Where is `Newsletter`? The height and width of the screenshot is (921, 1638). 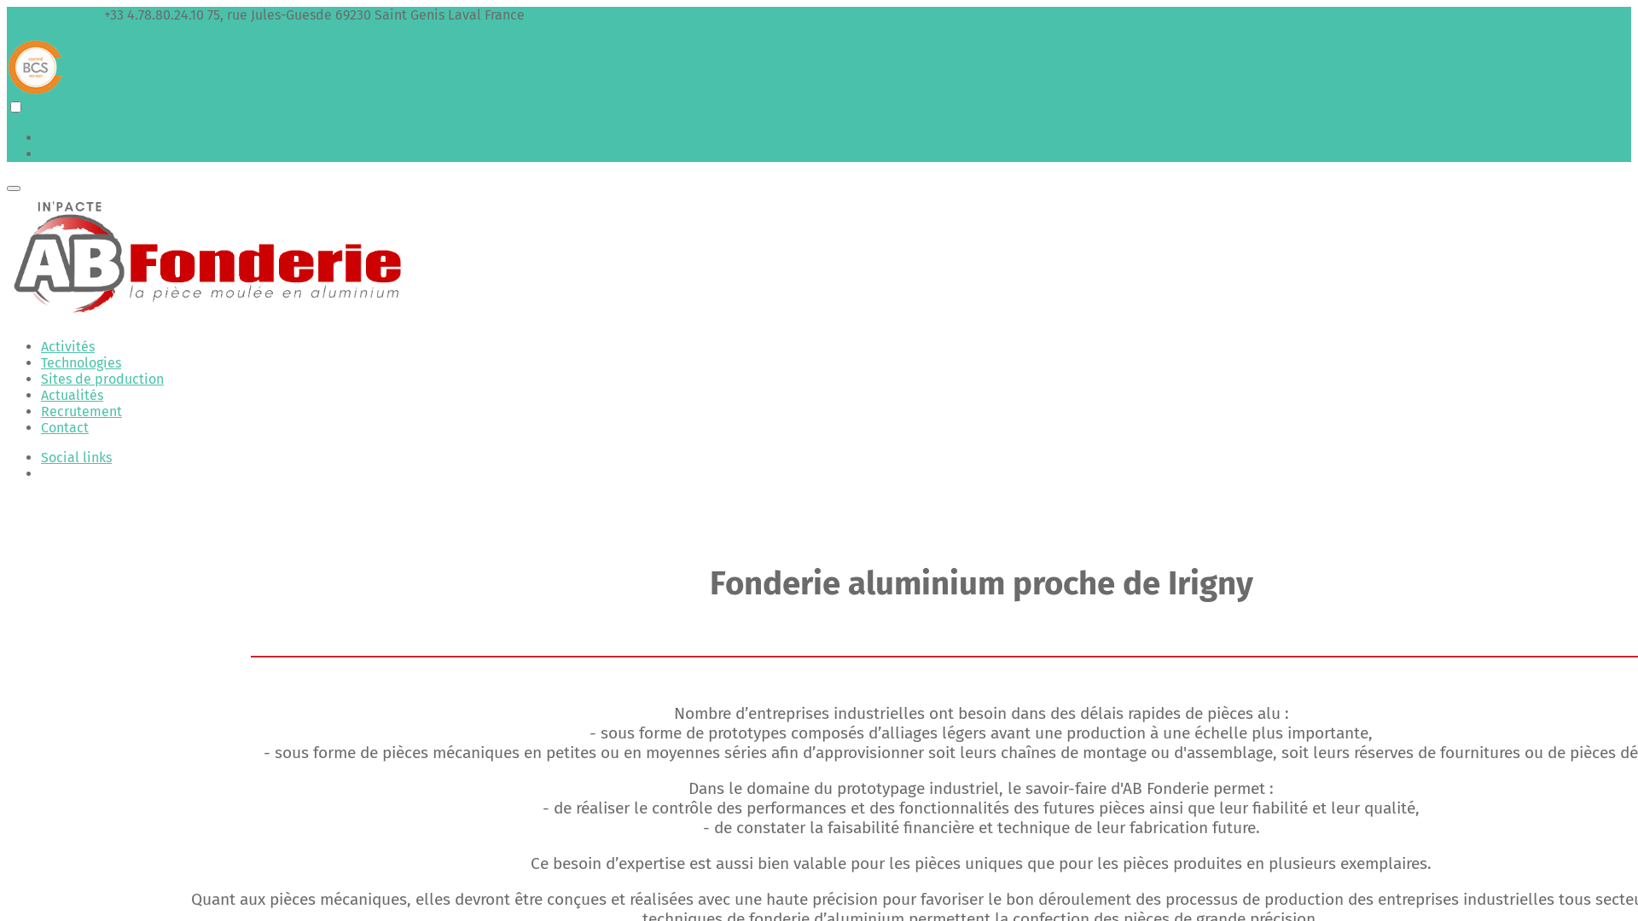 Newsletter is located at coordinates (41, 31).